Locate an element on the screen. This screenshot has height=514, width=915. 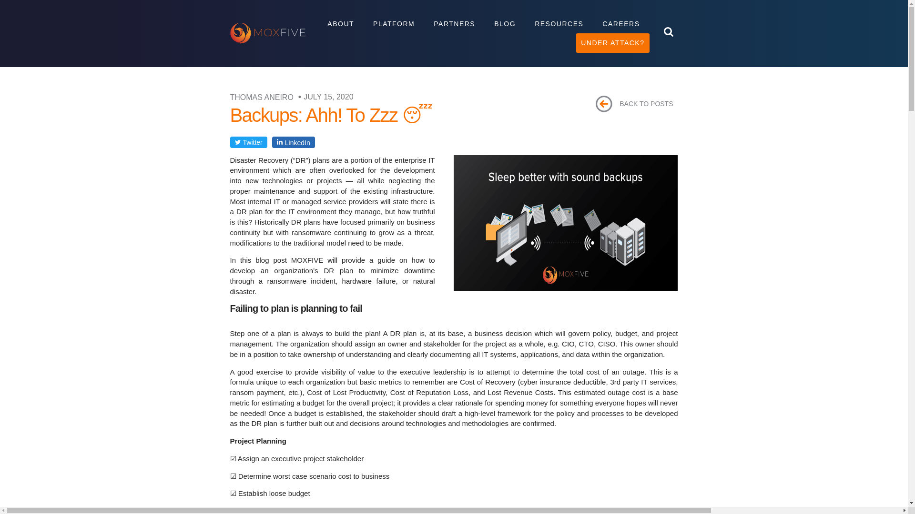
PARTNERS is located at coordinates (455, 24).